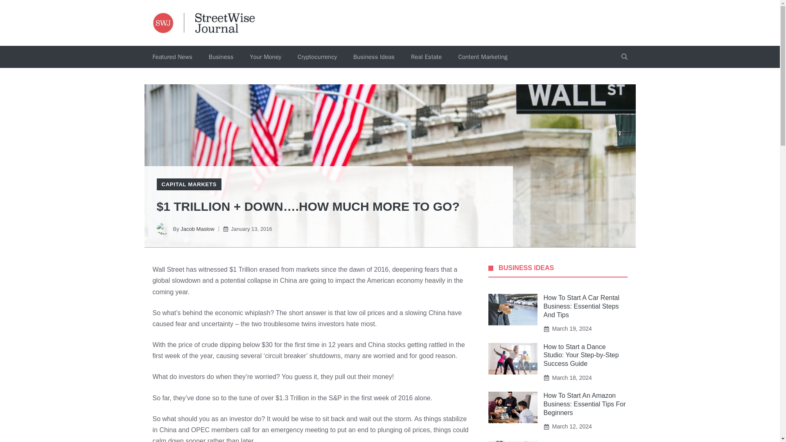 Image resolution: width=786 pixels, height=442 pixels. What do you see at coordinates (189, 184) in the screenshot?
I see `CAPITAL MARKETS` at bounding box center [189, 184].